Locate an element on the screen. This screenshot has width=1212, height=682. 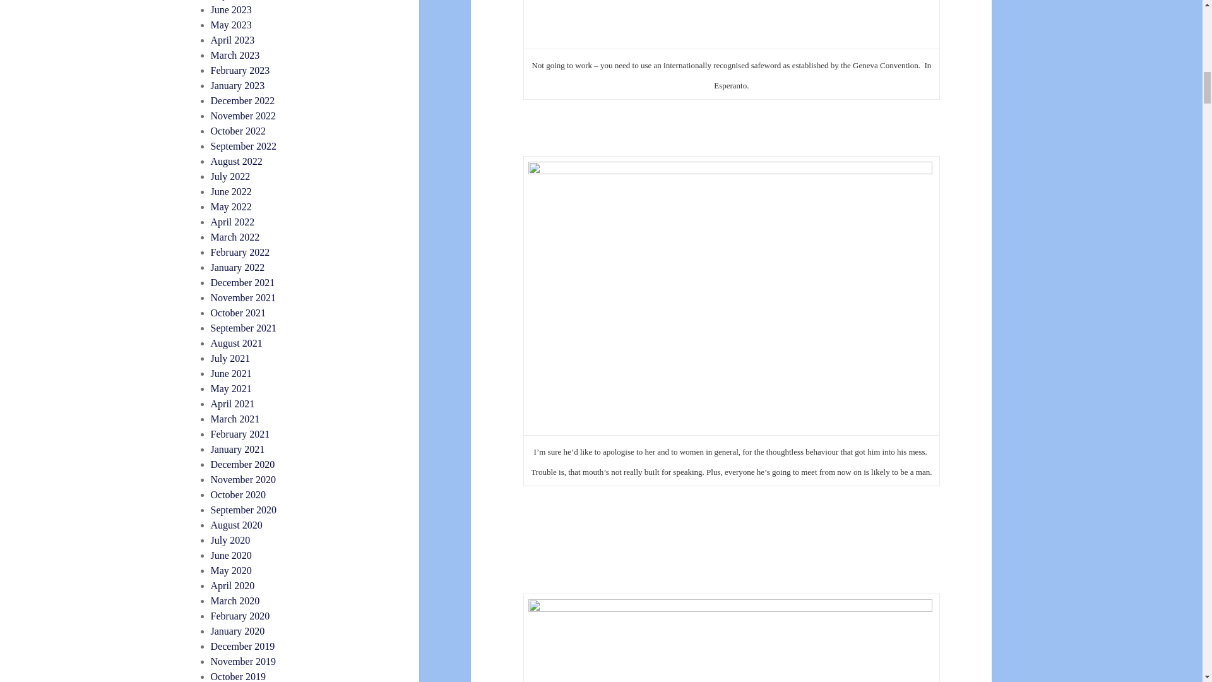
May 2022 is located at coordinates (231, 206).